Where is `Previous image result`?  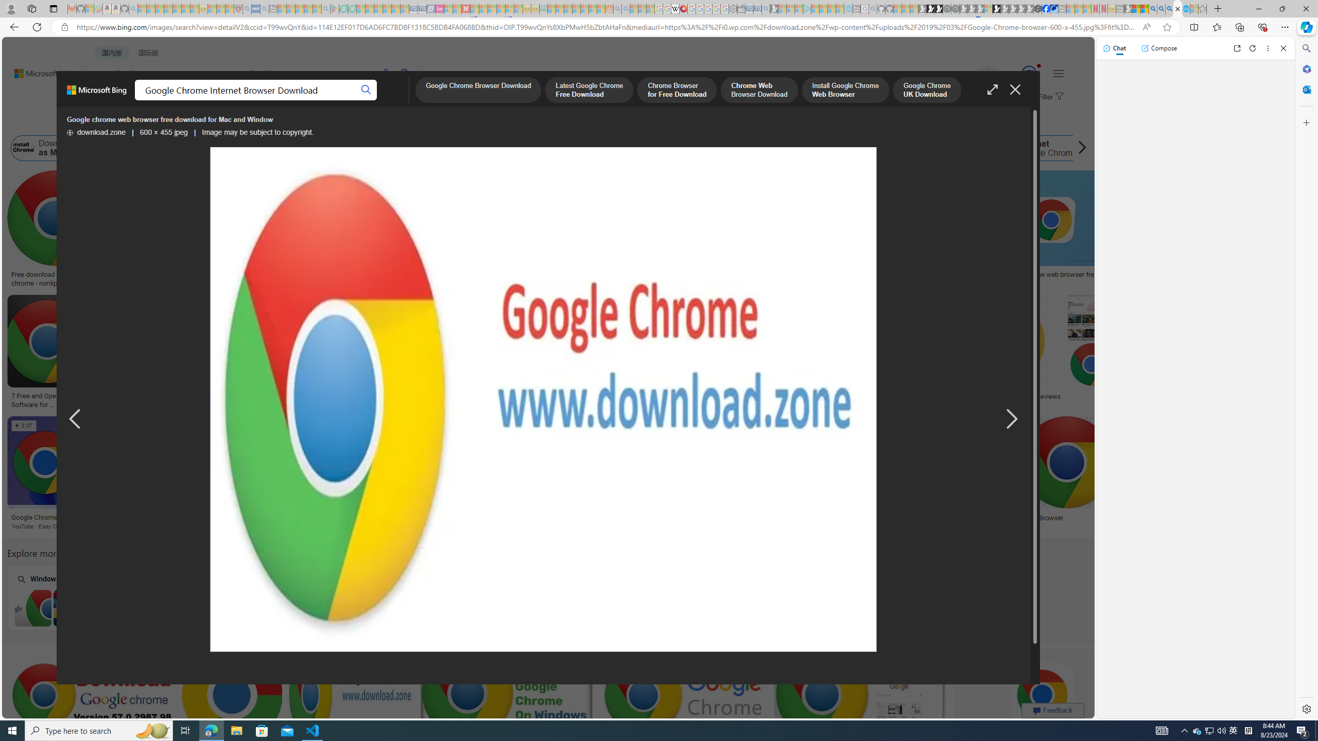 Previous image result is located at coordinates (75, 419).